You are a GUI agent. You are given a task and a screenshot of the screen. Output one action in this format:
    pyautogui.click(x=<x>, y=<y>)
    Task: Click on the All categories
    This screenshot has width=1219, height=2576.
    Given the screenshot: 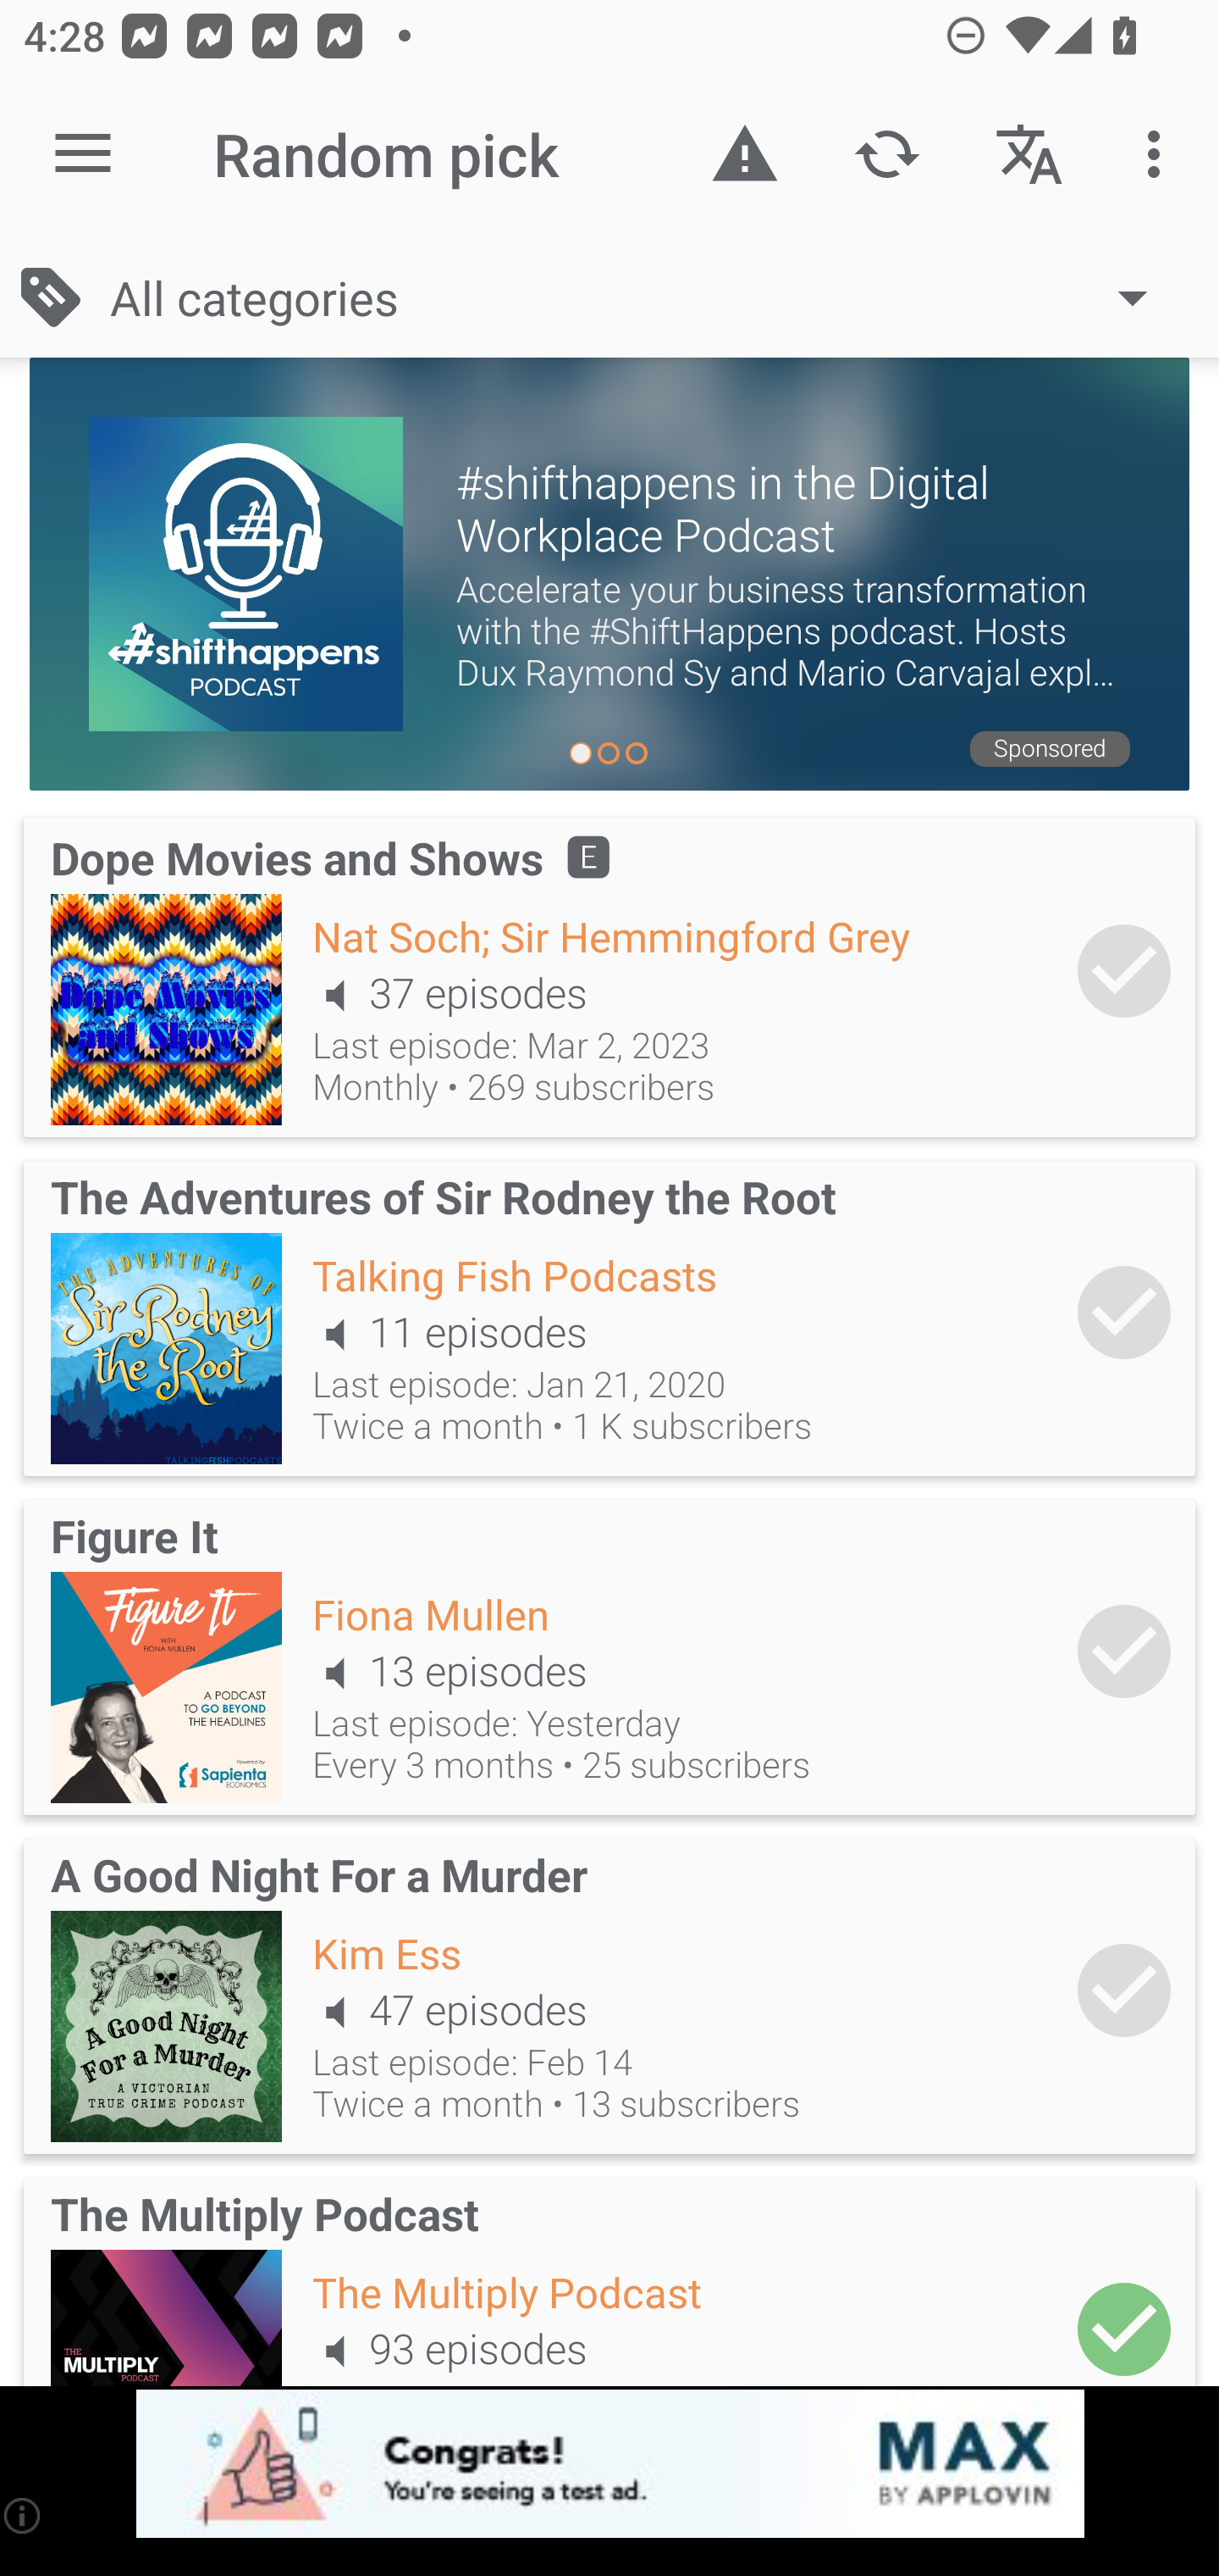 What is the action you would take?
    pyautogui.click(x=645, y=297)
    